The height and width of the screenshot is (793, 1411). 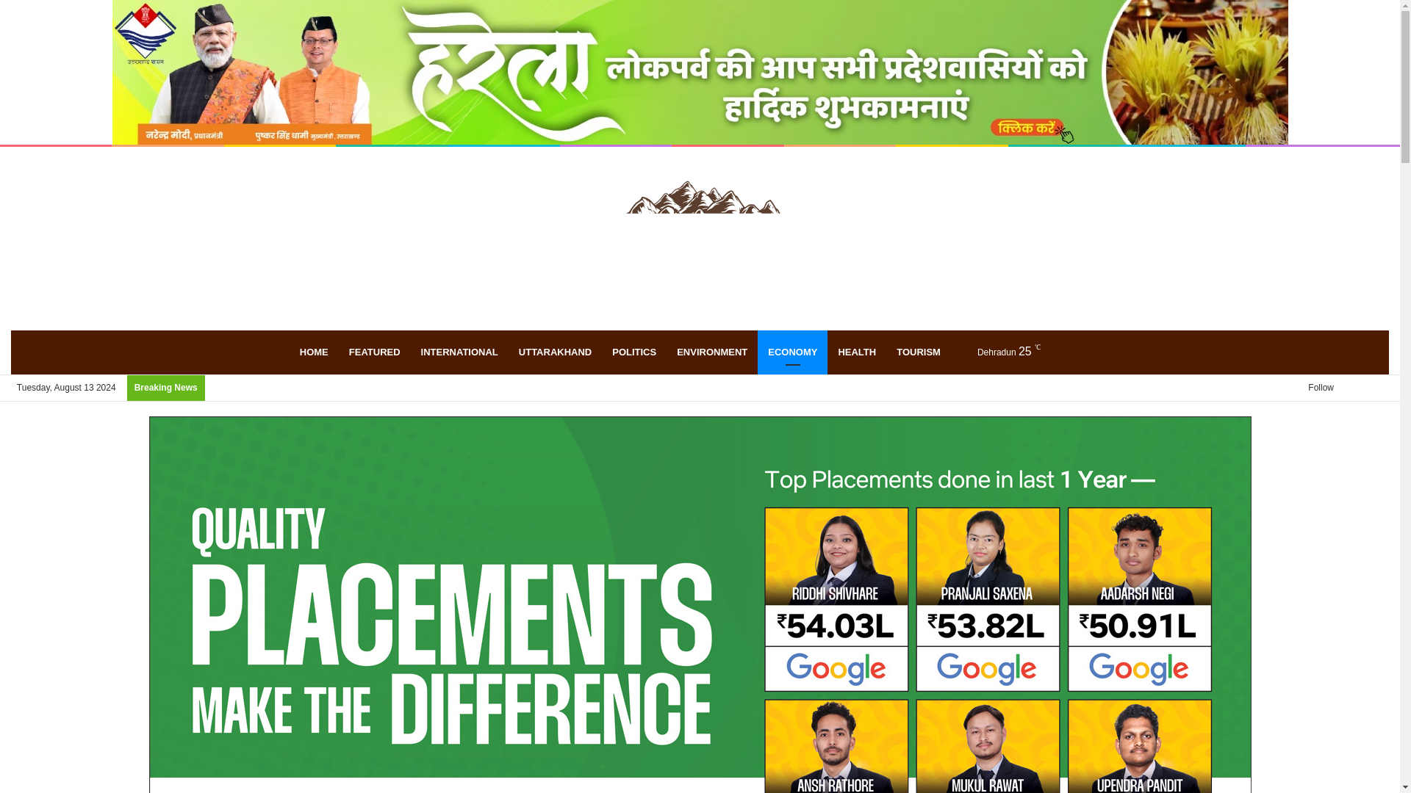 What do you see at coordinates (555, 352) in the screenshot?
I see `UTTARAKHAND` at bounding box center [555, 352].